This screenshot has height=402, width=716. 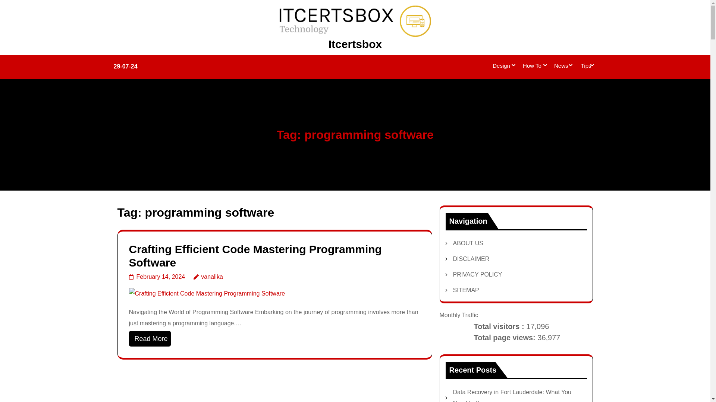 What do you see at coordinates (207, 293) in the screenshot?
I see `Crafting Efficient Code Mastering Programming Software` at bounding box center [207, 293].